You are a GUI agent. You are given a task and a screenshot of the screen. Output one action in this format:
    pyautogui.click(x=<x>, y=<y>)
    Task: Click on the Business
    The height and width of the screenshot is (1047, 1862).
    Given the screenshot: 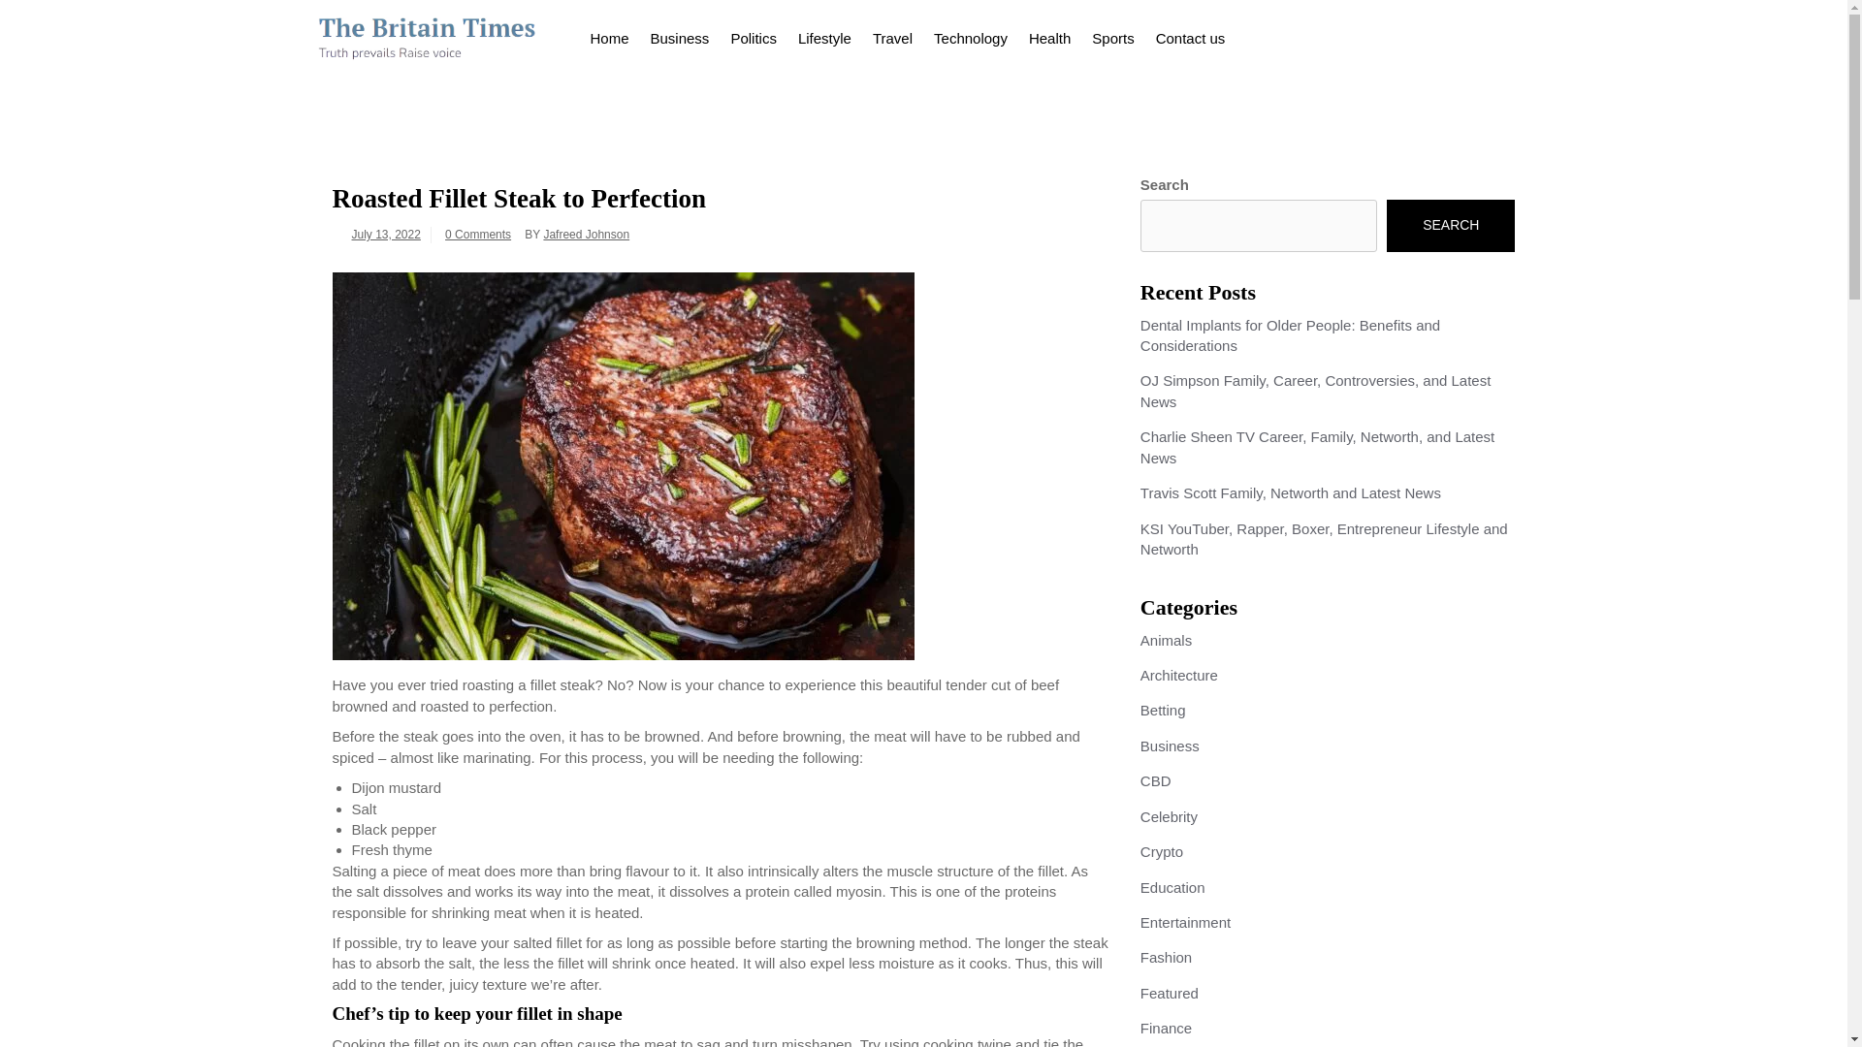 What is the action you would take?
    pyautogui.click(x=681, y=35)
    